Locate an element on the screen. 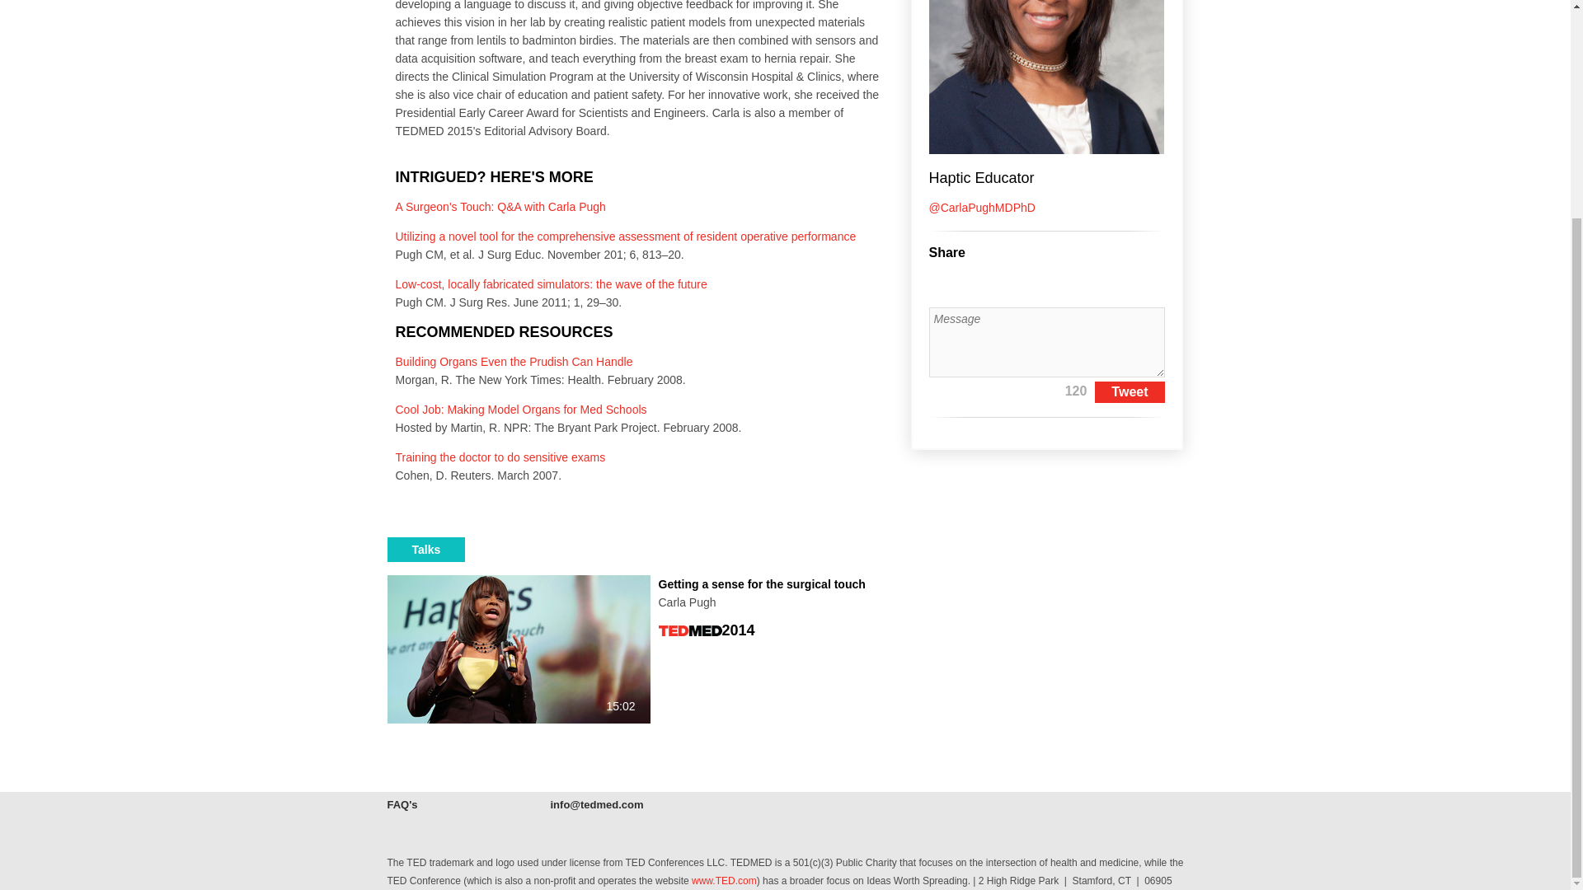 This screenshot has height=890, width=1583. Tweet is located at coordinates (1130, 392).